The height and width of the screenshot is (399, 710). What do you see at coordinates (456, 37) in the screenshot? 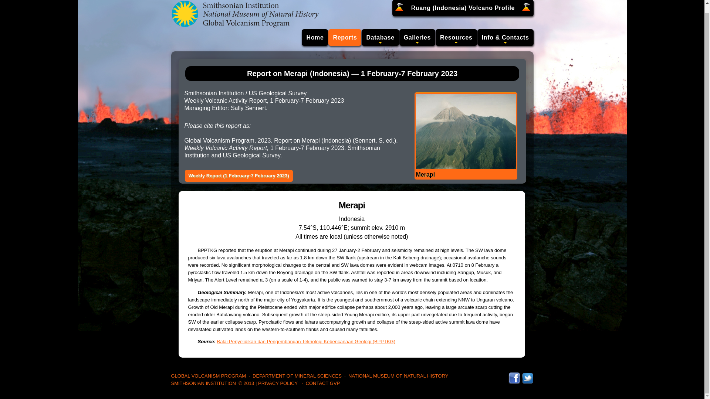
I see `Resources` at bounding box center [456, 37].